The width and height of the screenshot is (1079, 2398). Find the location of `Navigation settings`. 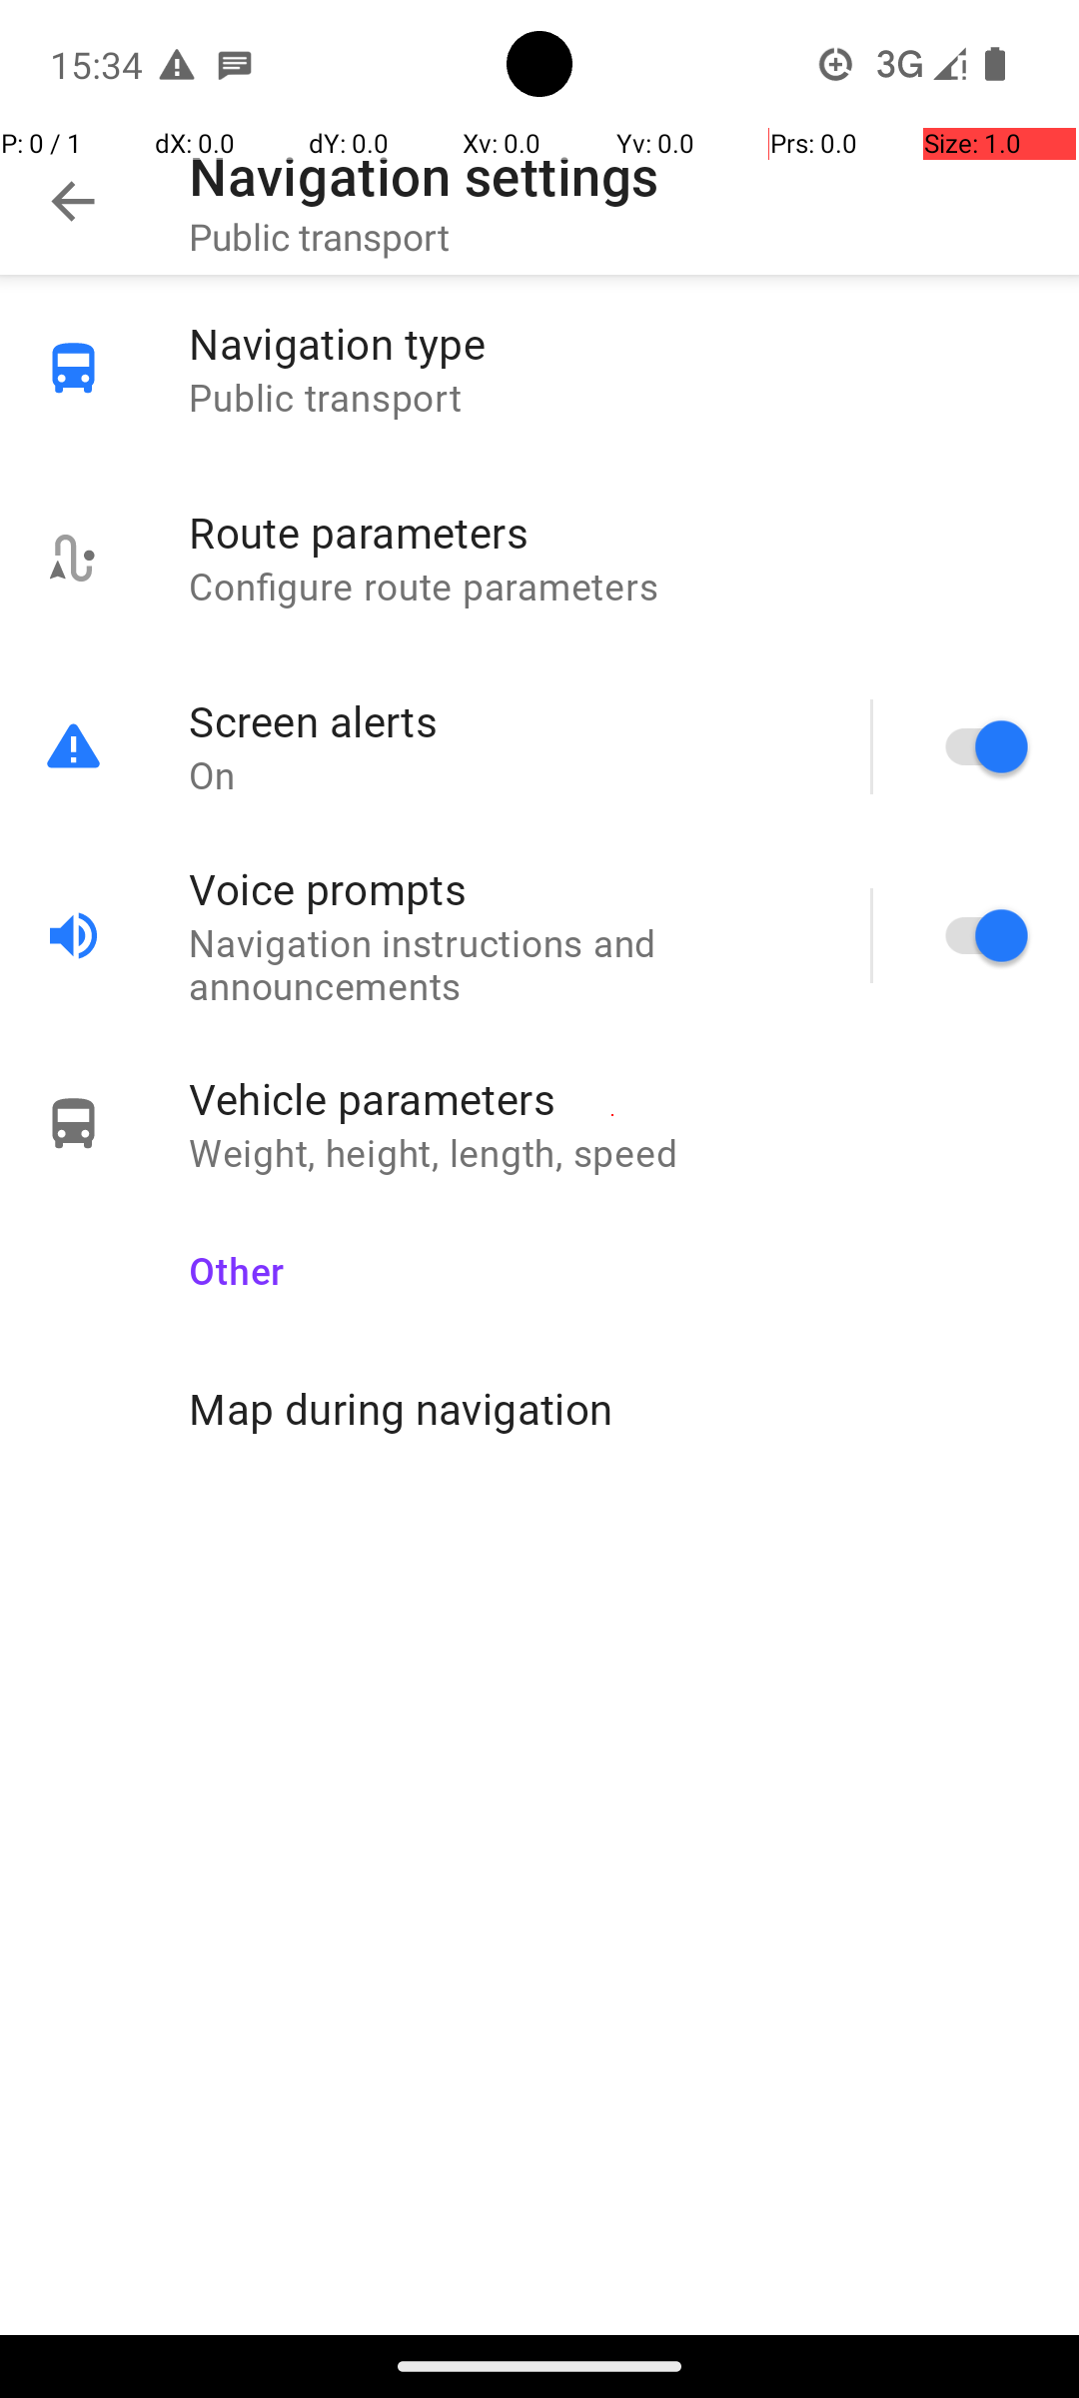

Navigation settings is located at coordinates (424, 176).